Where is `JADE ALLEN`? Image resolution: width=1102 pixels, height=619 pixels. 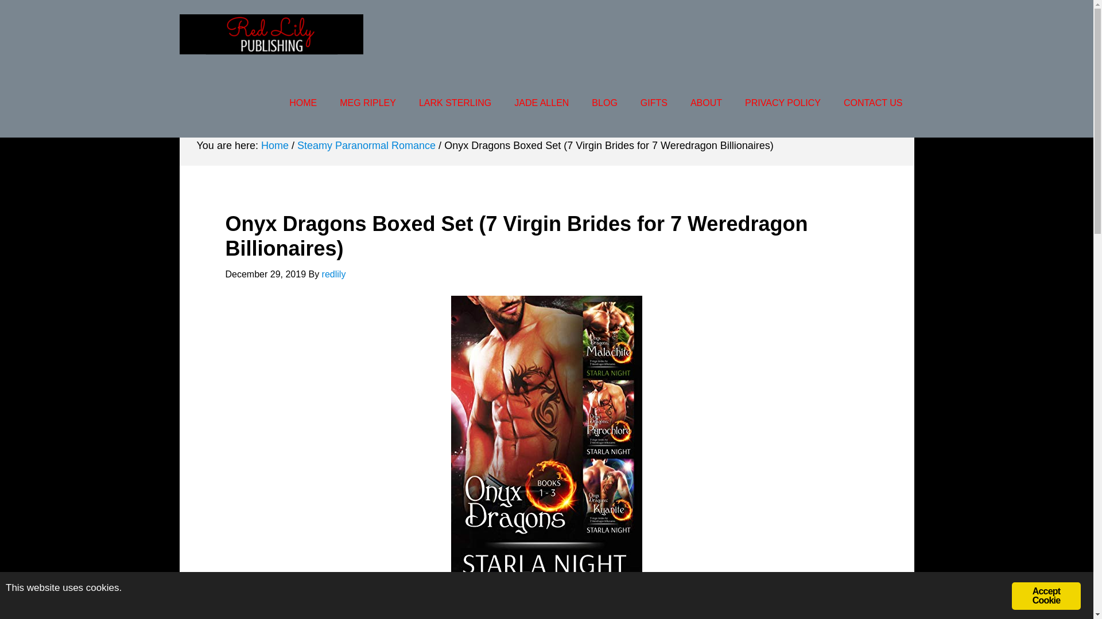
JADE ALLEN is located at coordinates (541, 103).